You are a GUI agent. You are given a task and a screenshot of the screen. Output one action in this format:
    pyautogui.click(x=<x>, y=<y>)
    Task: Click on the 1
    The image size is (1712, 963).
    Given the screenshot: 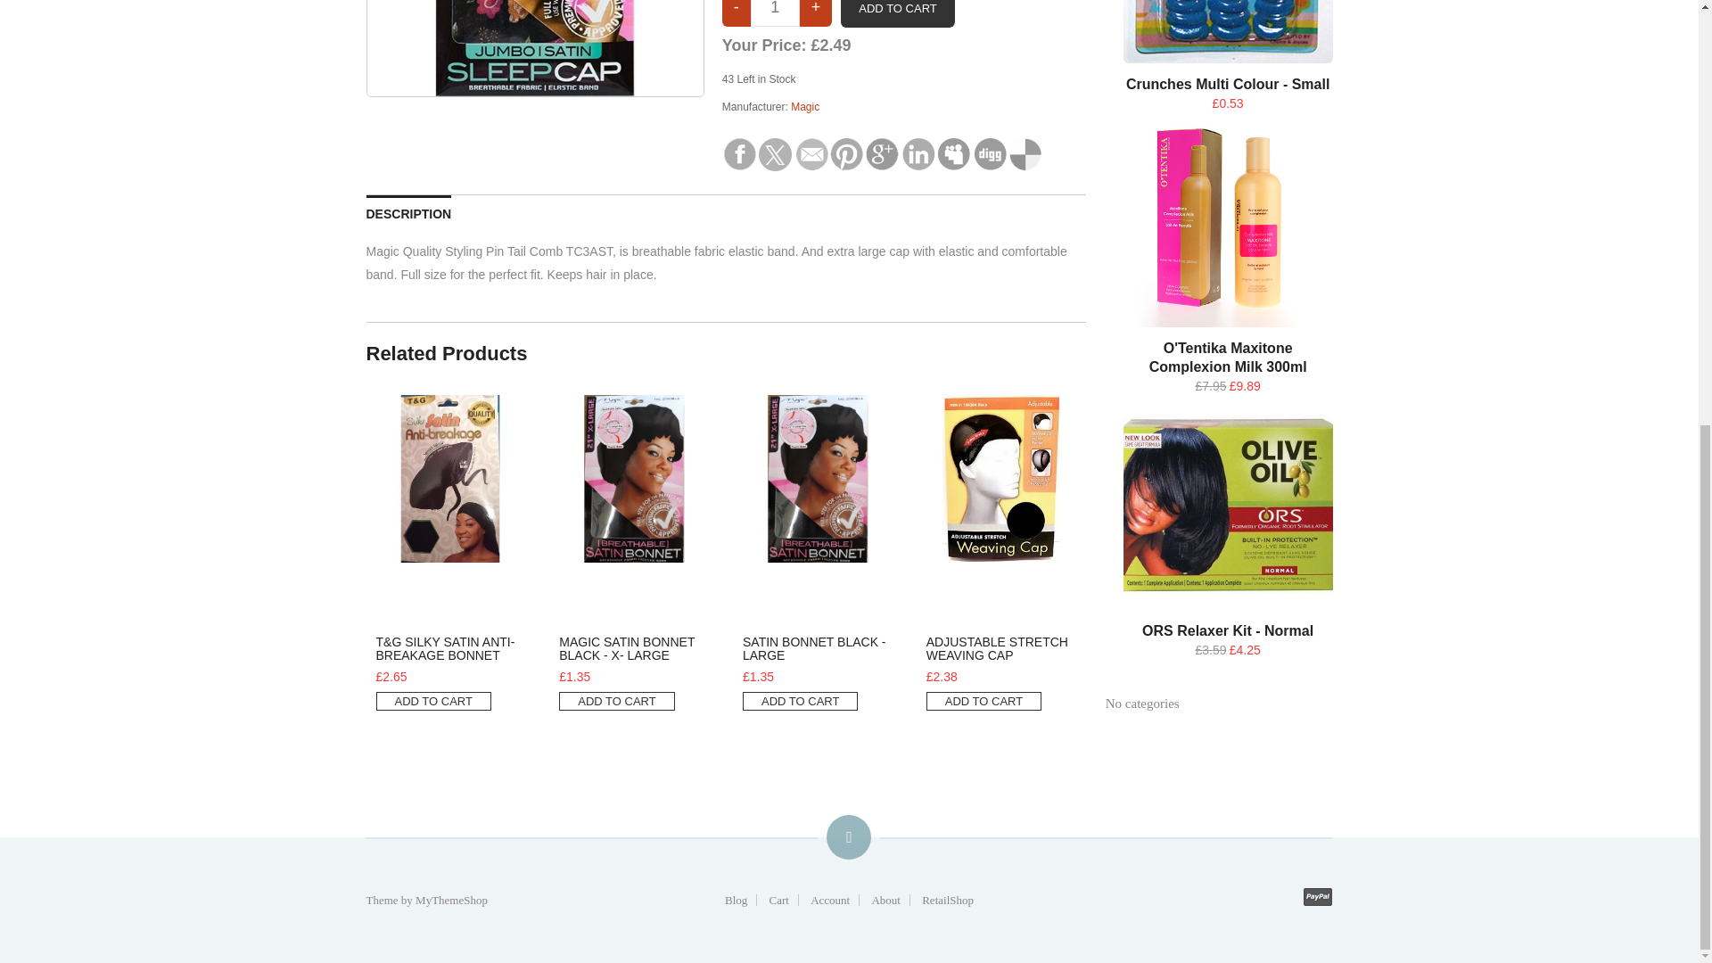 What is the action you would take?
    pyautogui.click(x=775, y=13)
    